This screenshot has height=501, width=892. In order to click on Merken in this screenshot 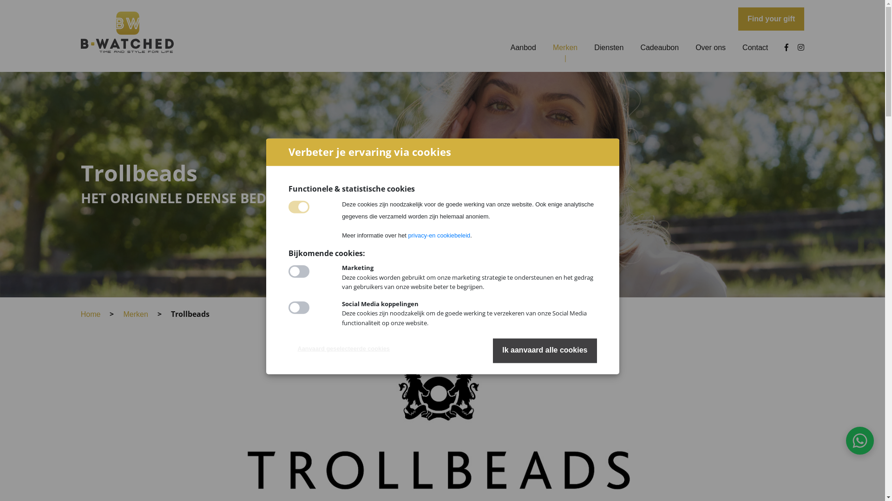, I will do `click(565, 47)`.